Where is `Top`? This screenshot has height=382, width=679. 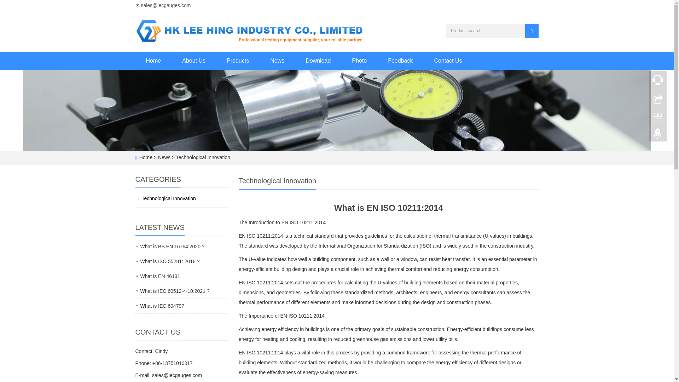
Top is located at coordinates (174, 291).